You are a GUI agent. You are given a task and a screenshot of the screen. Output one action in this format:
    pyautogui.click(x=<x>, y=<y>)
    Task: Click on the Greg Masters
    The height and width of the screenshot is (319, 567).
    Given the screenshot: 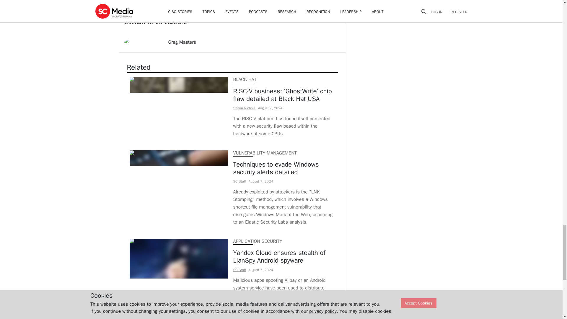 What is the action you would take?
    pyautogui.click(x=182, y=42)
    